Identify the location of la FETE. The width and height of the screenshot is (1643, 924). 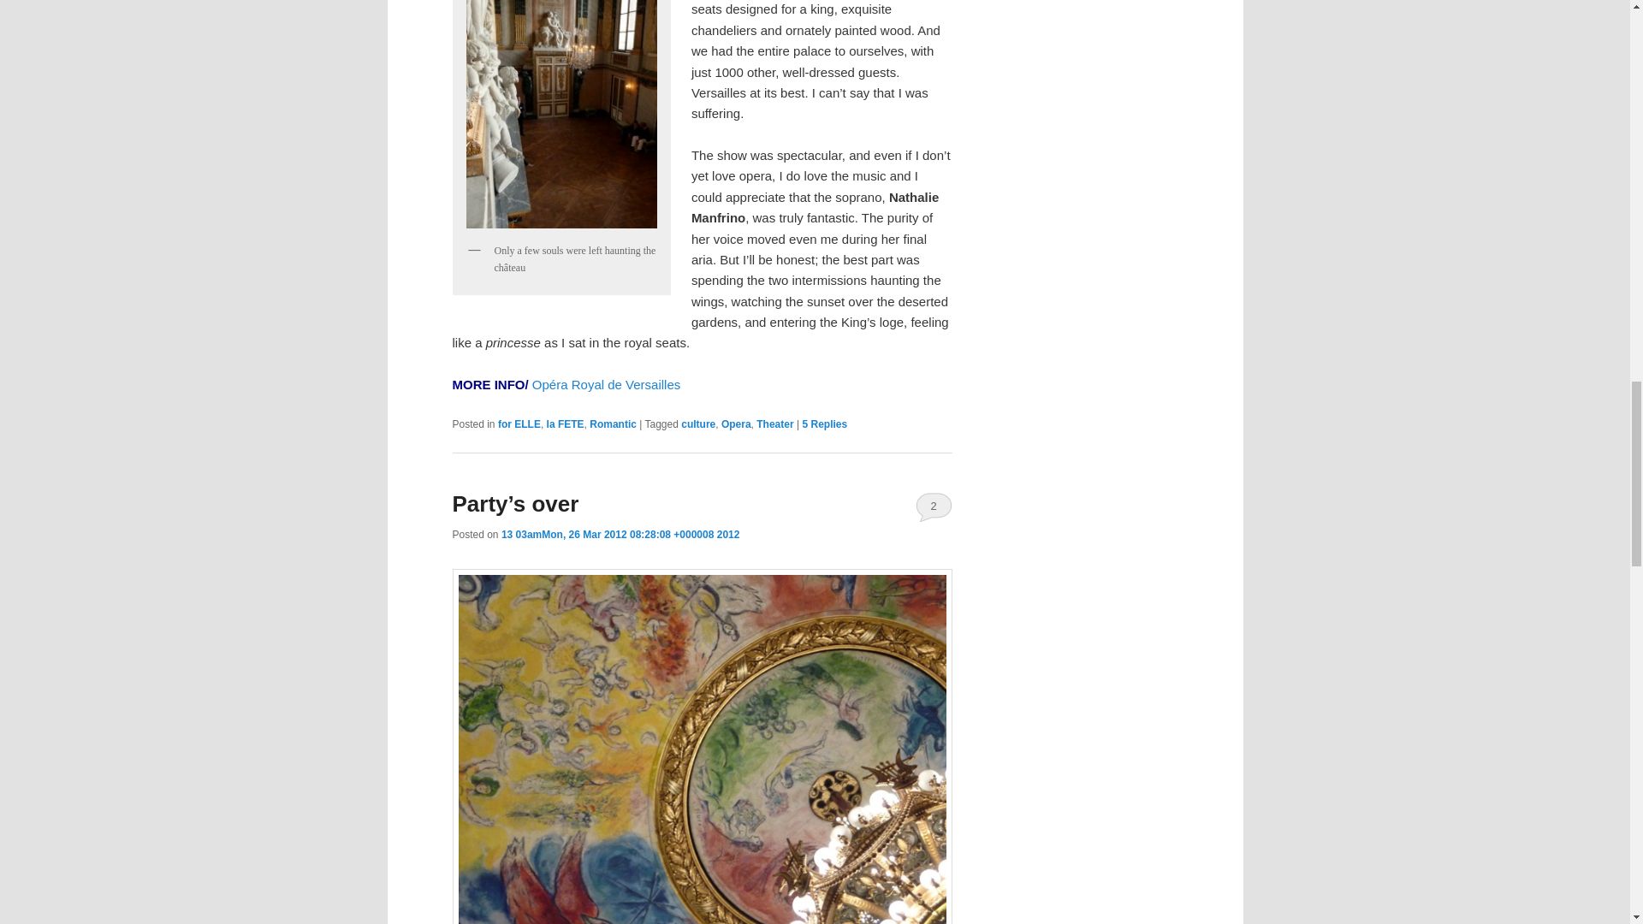
(566, 424).